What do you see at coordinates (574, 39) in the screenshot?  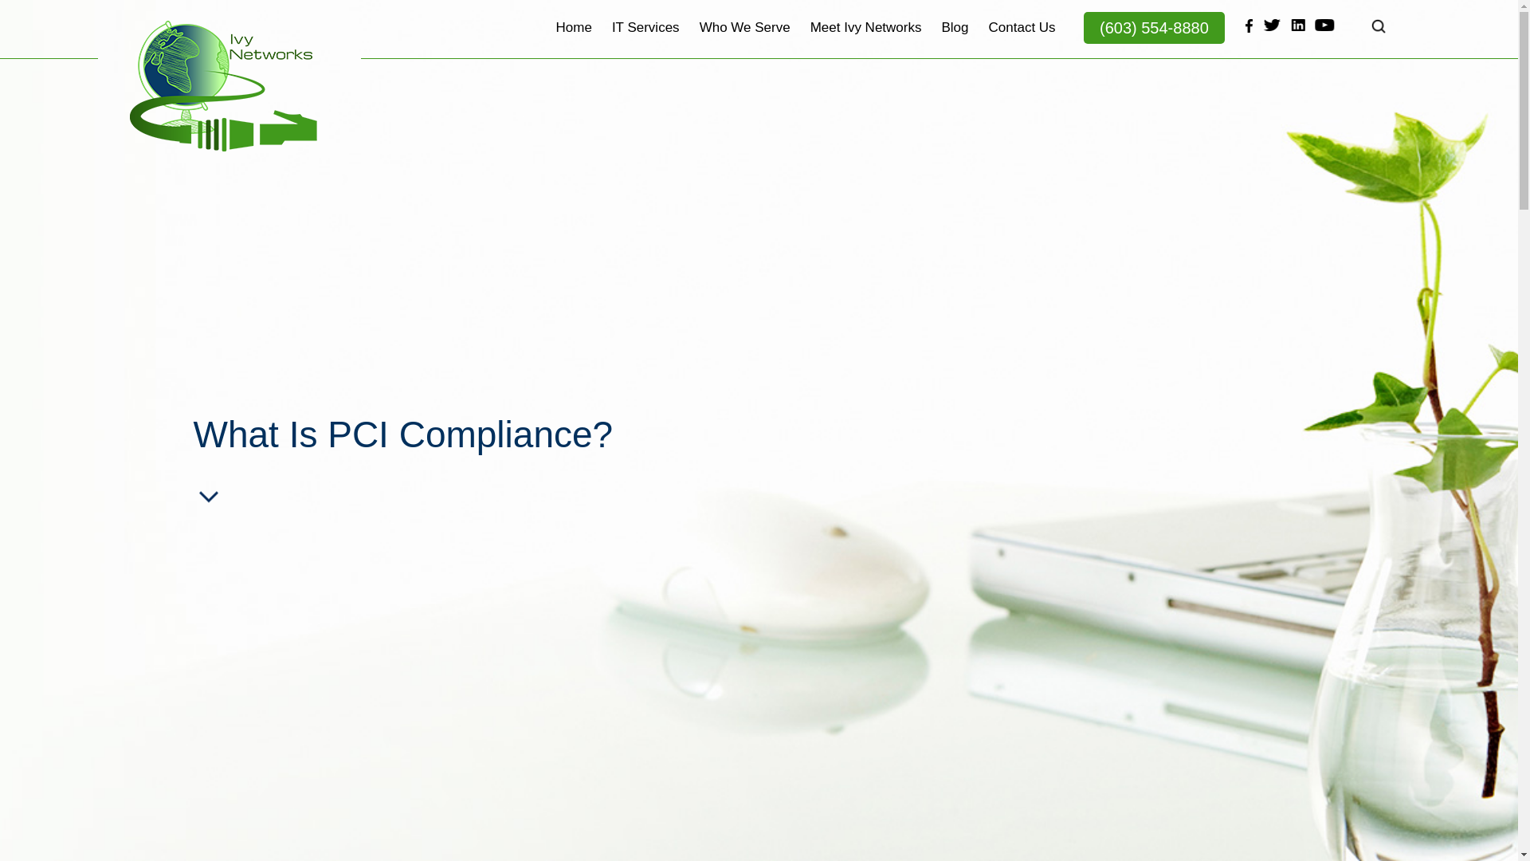 I see `Home` at bounding box center [574, 39].